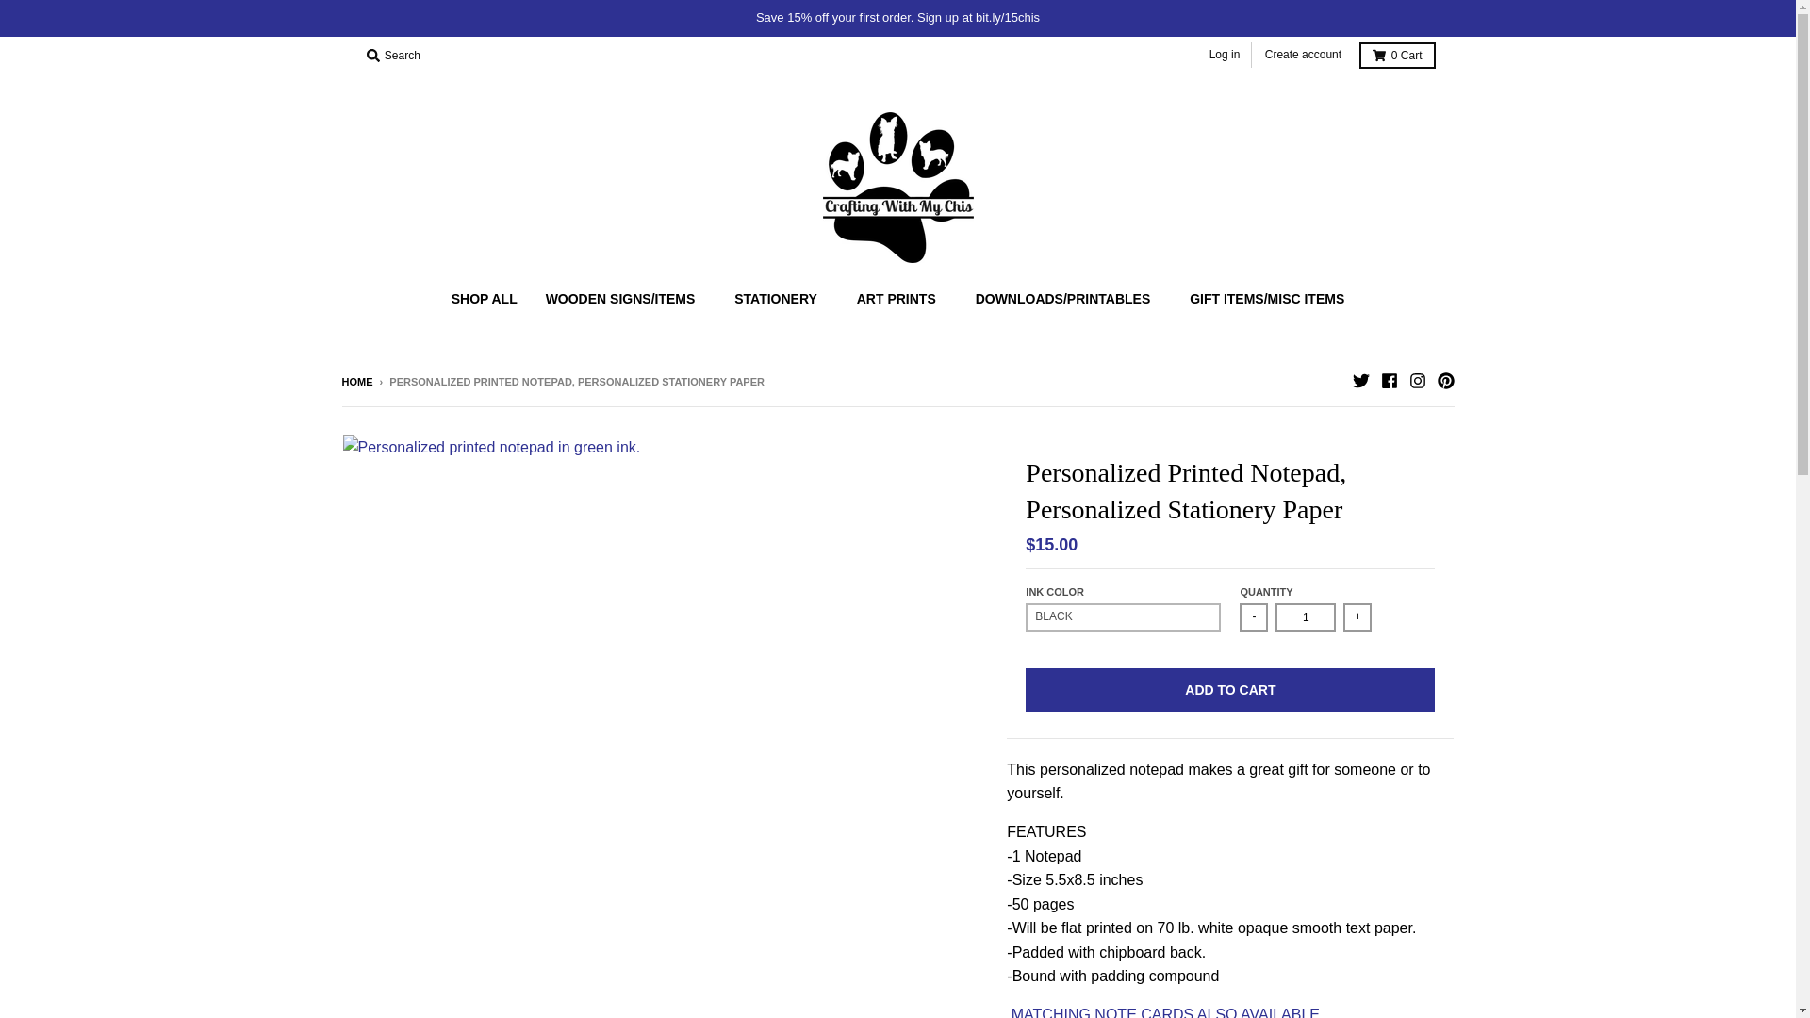  What do you see at coordinates (1444, 381) in the screenshot?
I see `Pinterest - Crafting With My Chis` at bounding box center [1444, 381].